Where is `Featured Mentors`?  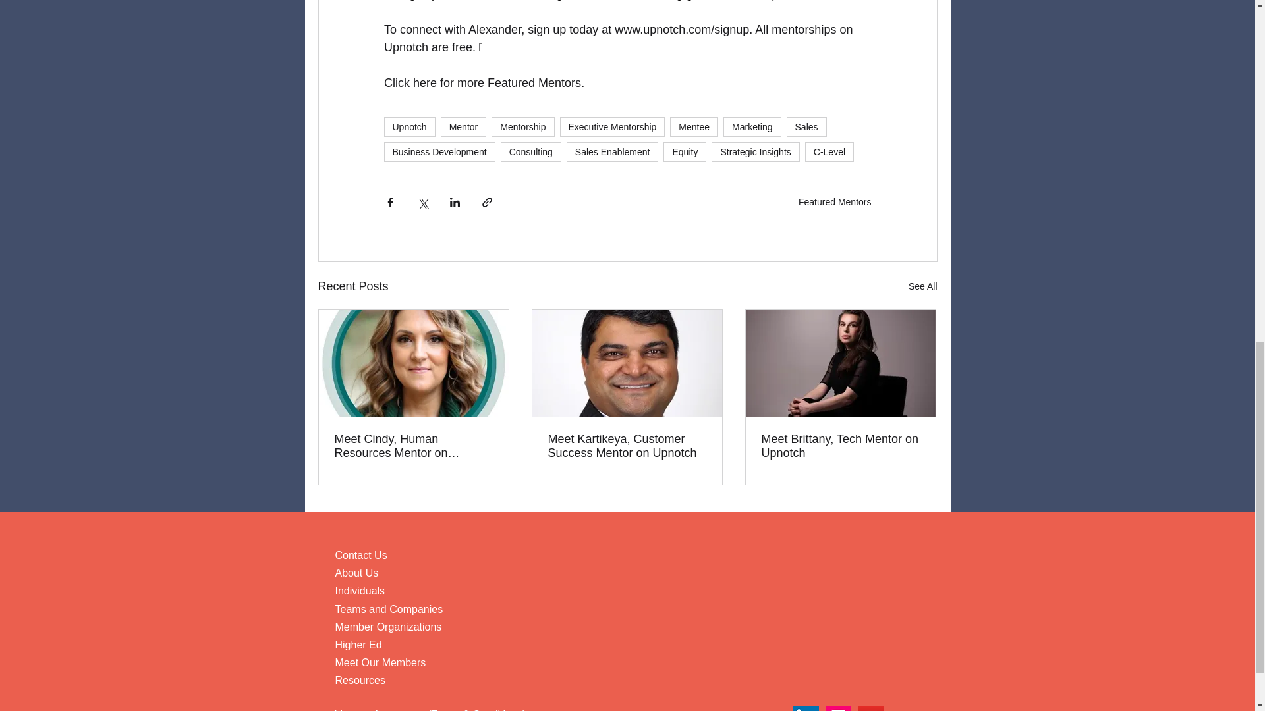 Featured Mentors is located at coordinates (534, 83).